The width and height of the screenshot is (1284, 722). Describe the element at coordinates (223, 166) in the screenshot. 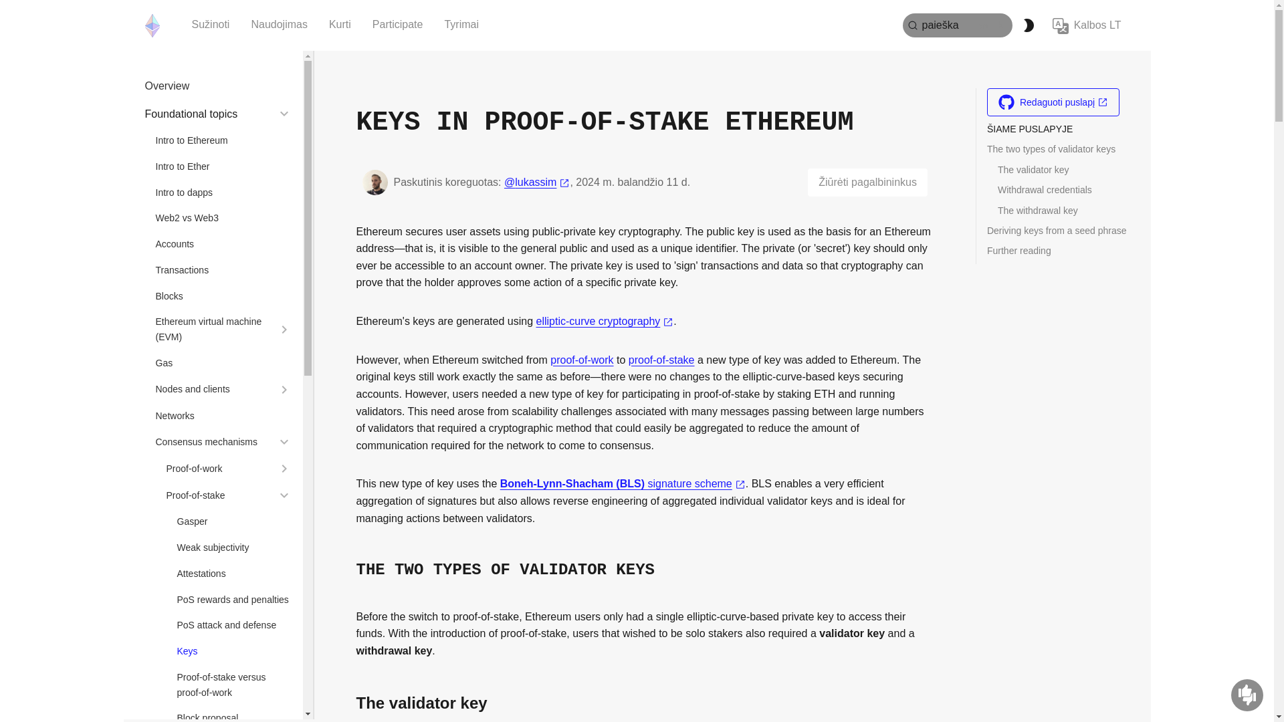

I see `Intro to Ether` at that location.